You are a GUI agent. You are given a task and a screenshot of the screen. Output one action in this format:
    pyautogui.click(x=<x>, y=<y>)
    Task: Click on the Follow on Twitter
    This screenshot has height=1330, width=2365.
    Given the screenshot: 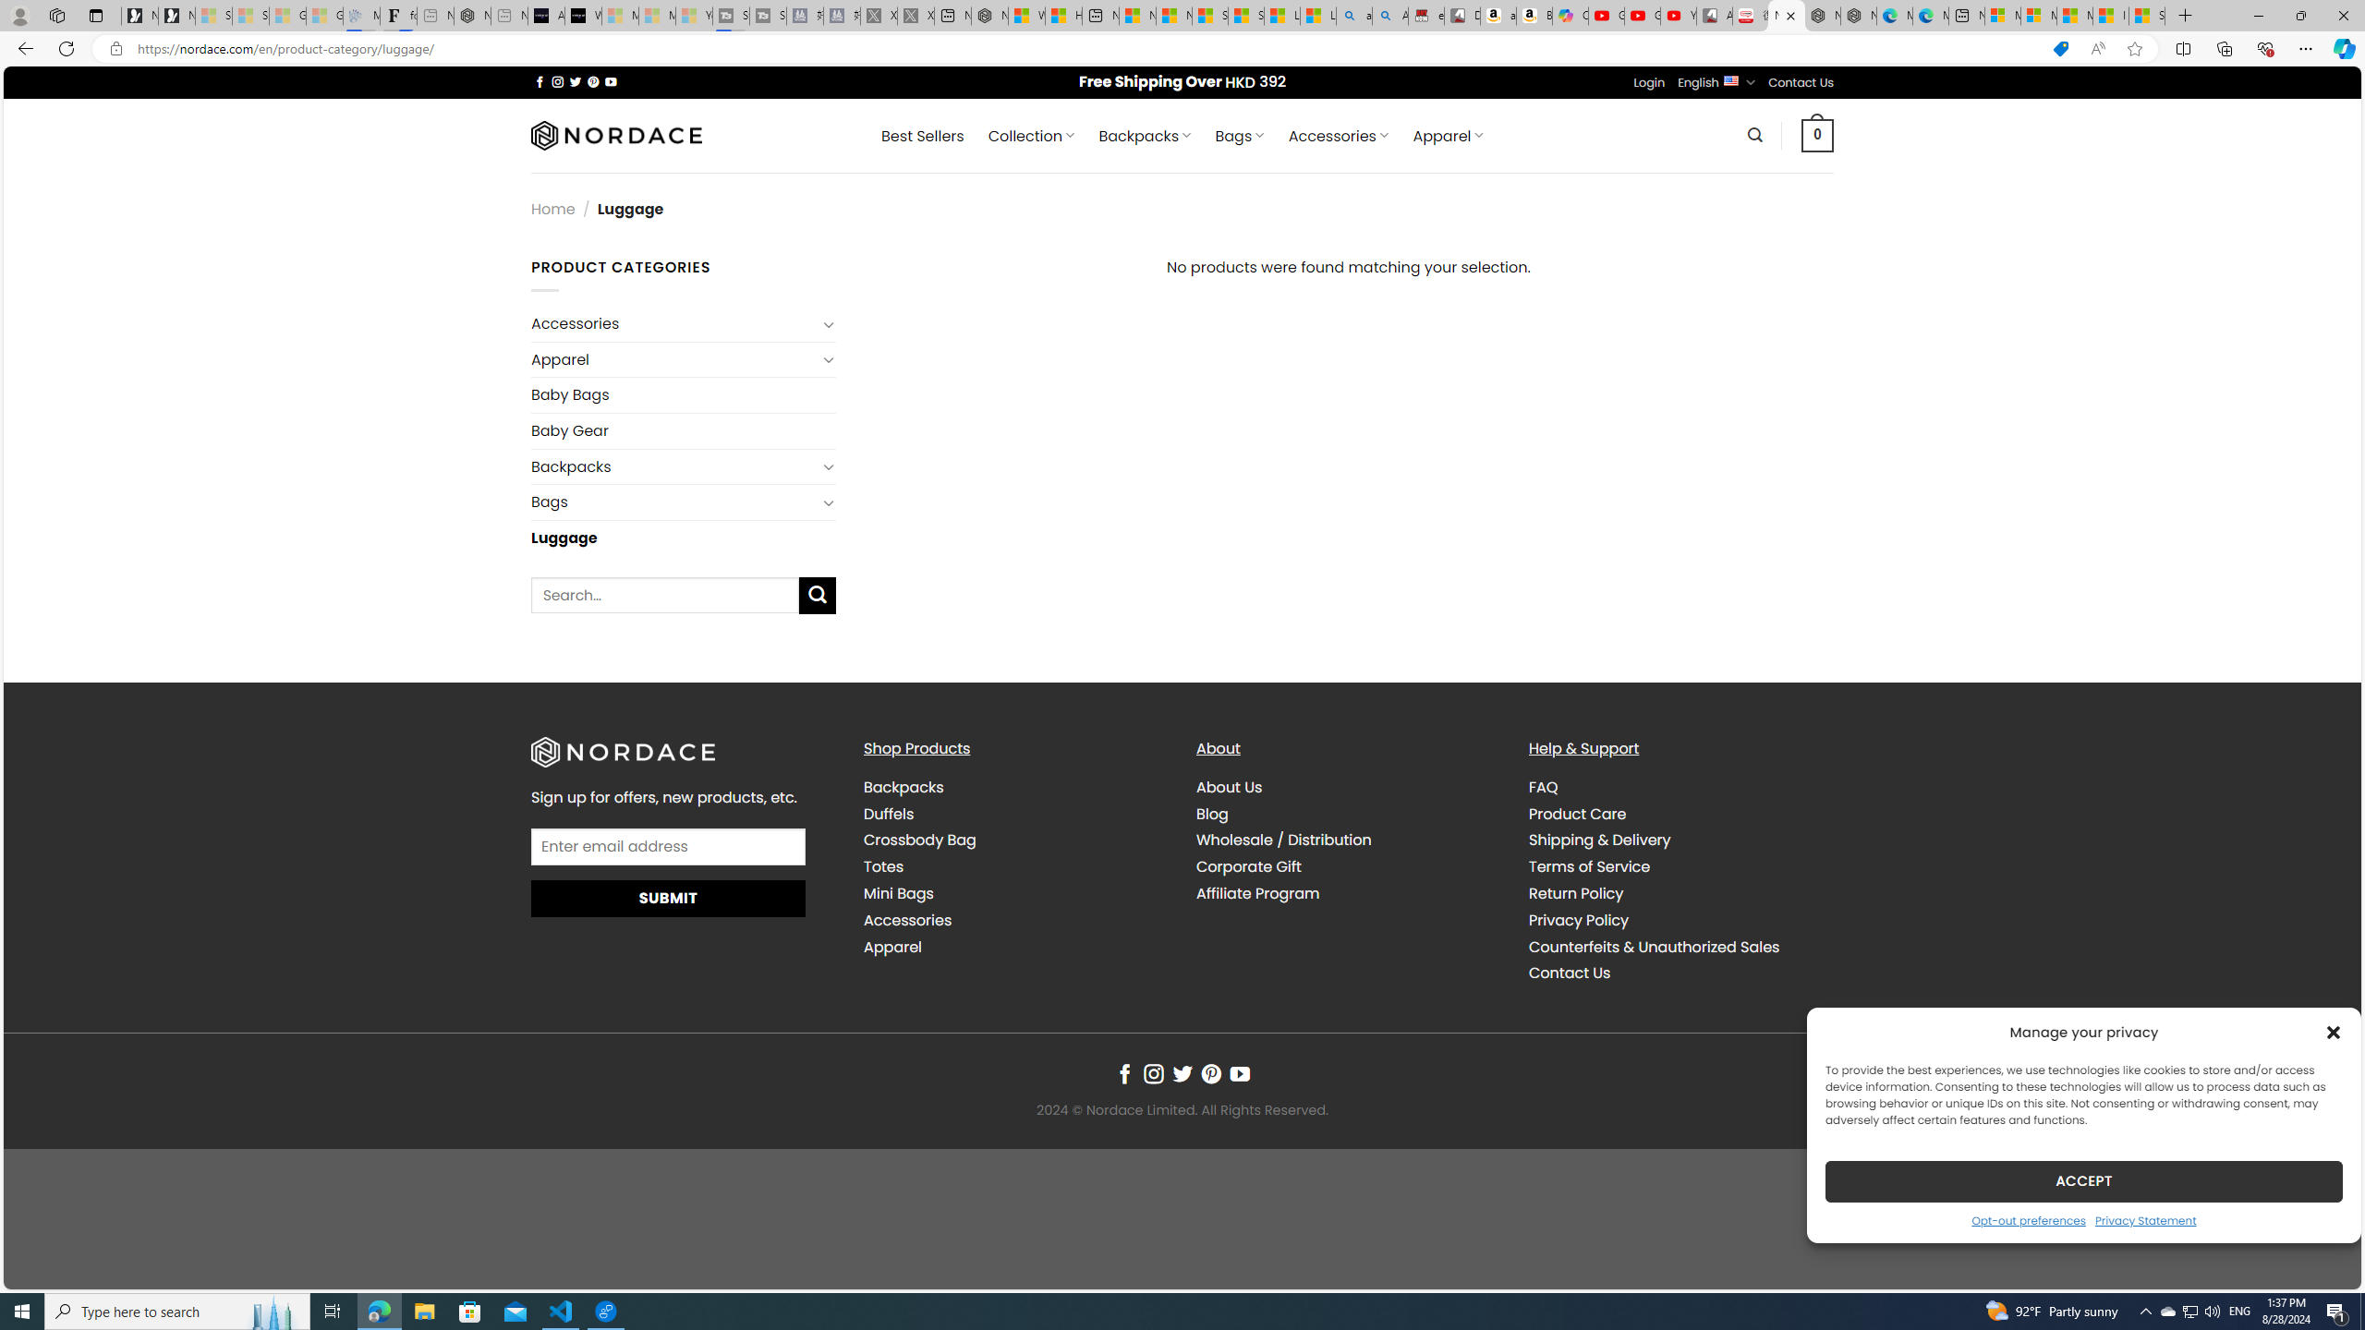 What is the action you would take?
    pyautogui.click(x=1182, y=1074)
    